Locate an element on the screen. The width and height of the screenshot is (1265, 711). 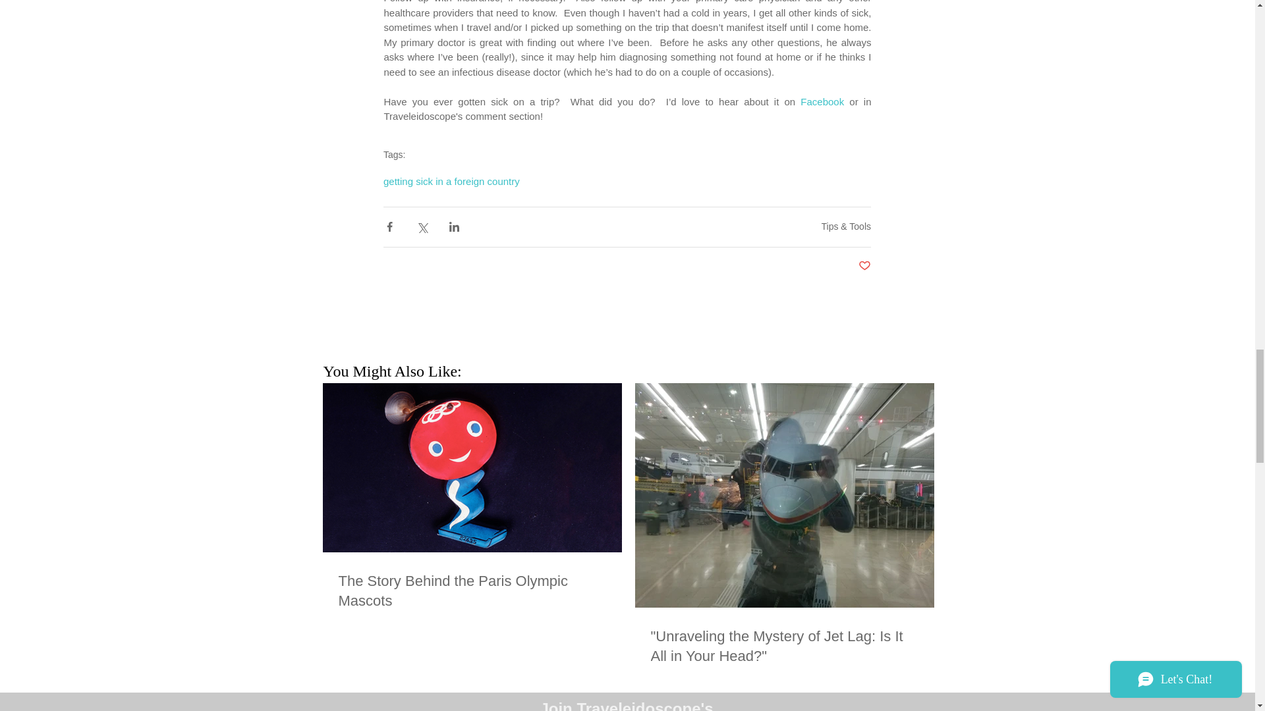
getting sick in a foreign country is located at coordinates (451, 180).